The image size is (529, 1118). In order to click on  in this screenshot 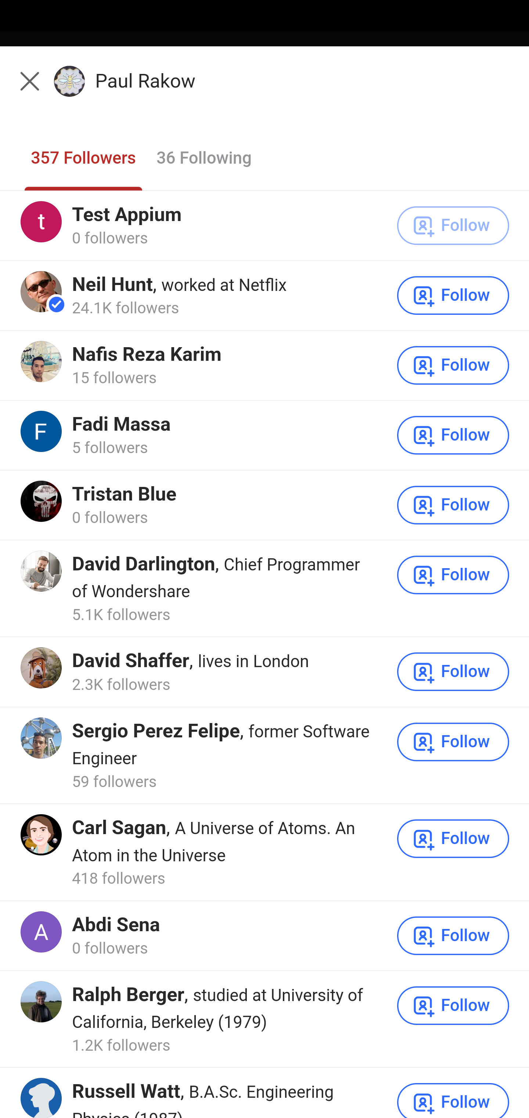, I will do `click(28, 80)`.